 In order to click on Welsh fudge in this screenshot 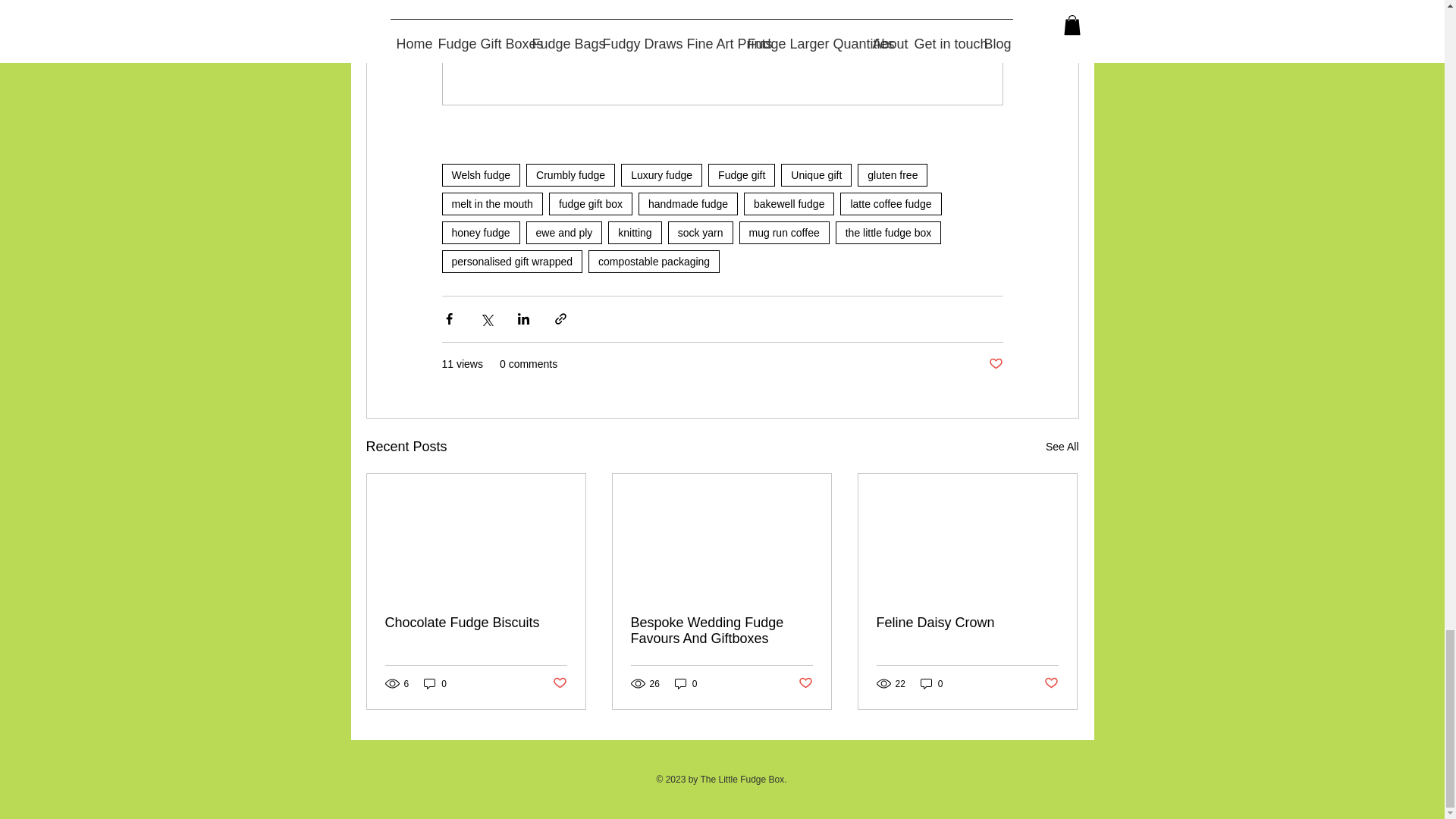, I will do `click(480, 175)`.